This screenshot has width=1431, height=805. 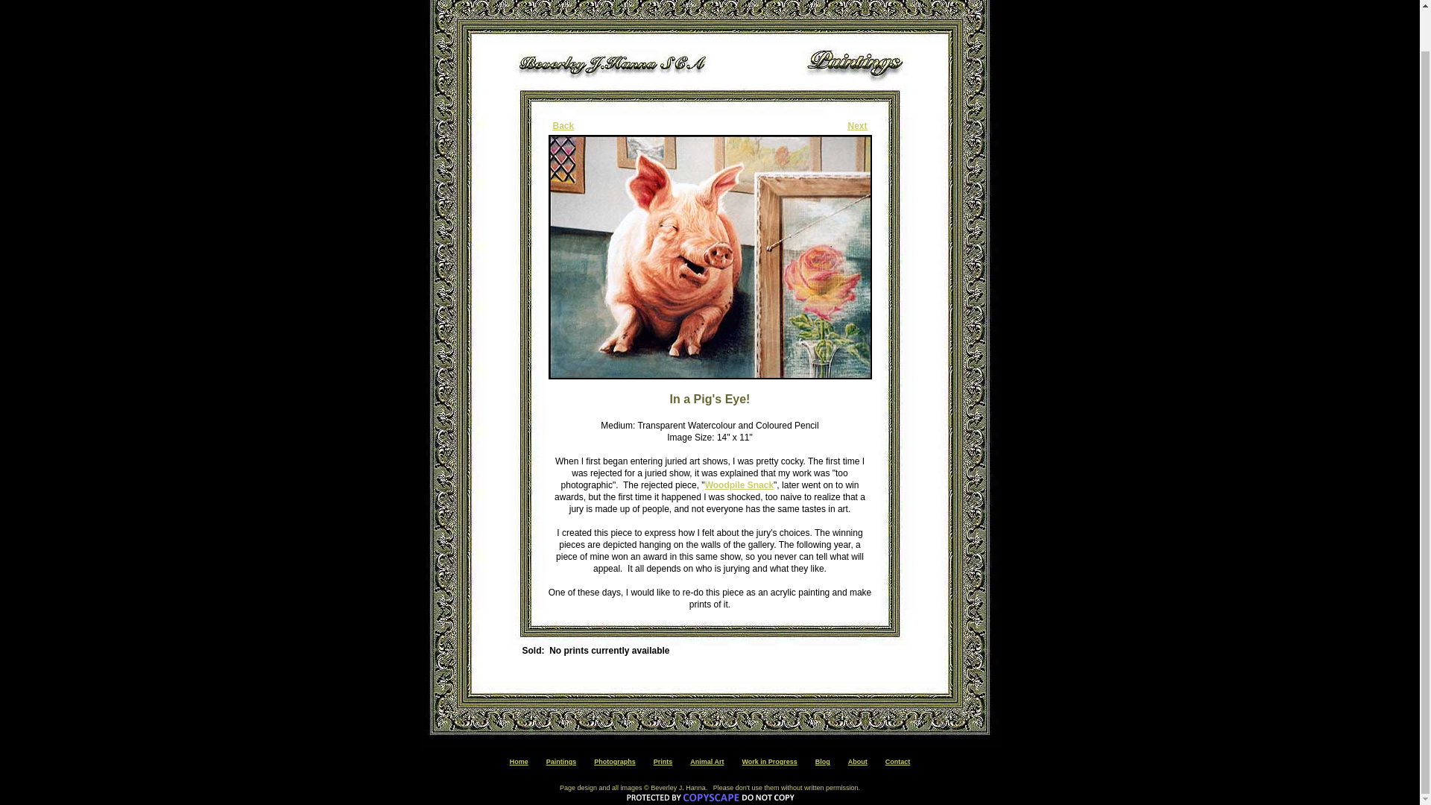 What do you see at coordinates (823, 762) in the screenshot?
I see `Blog` at bounding box center [823, 762].